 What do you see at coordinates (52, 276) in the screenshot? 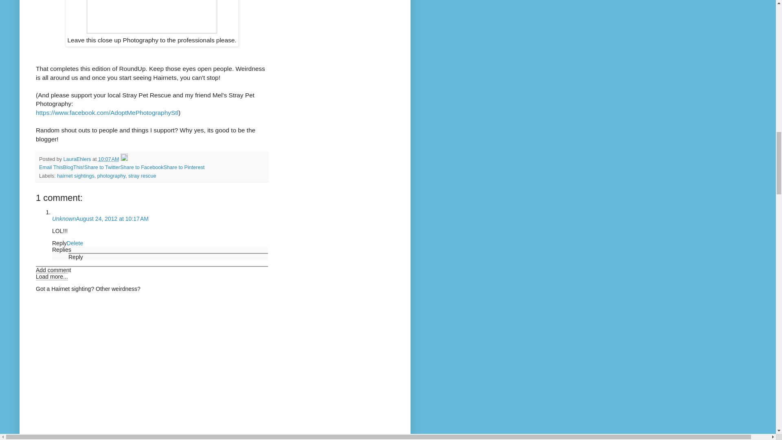
I see `Load more...` at bounding box center [52, 276].